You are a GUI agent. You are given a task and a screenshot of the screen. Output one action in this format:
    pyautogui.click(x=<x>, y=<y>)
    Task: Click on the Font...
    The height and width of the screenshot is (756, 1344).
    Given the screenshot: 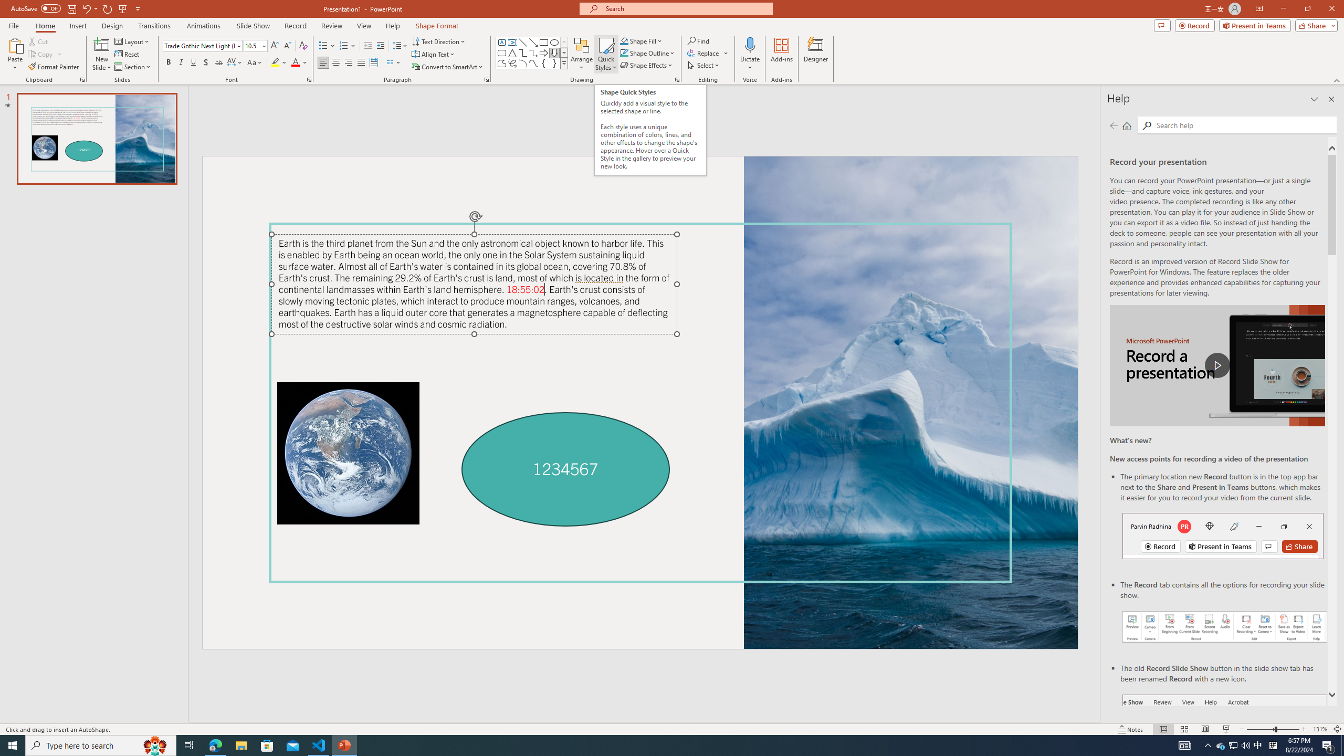 What is the action you would take?
    pyautogui.click(x=309, y=80)
    